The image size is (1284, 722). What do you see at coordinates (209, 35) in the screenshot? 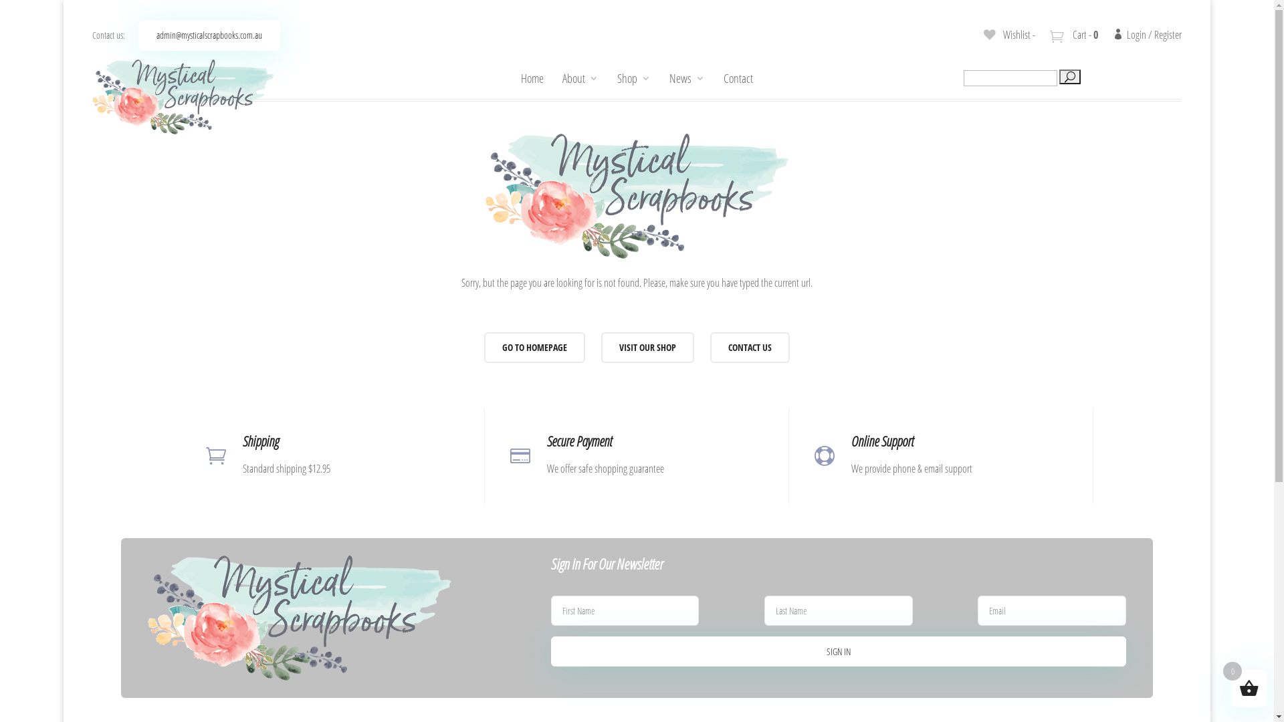
I see `admin@mysticalscrapbooks.com.au` at bounding box center [209, 35].